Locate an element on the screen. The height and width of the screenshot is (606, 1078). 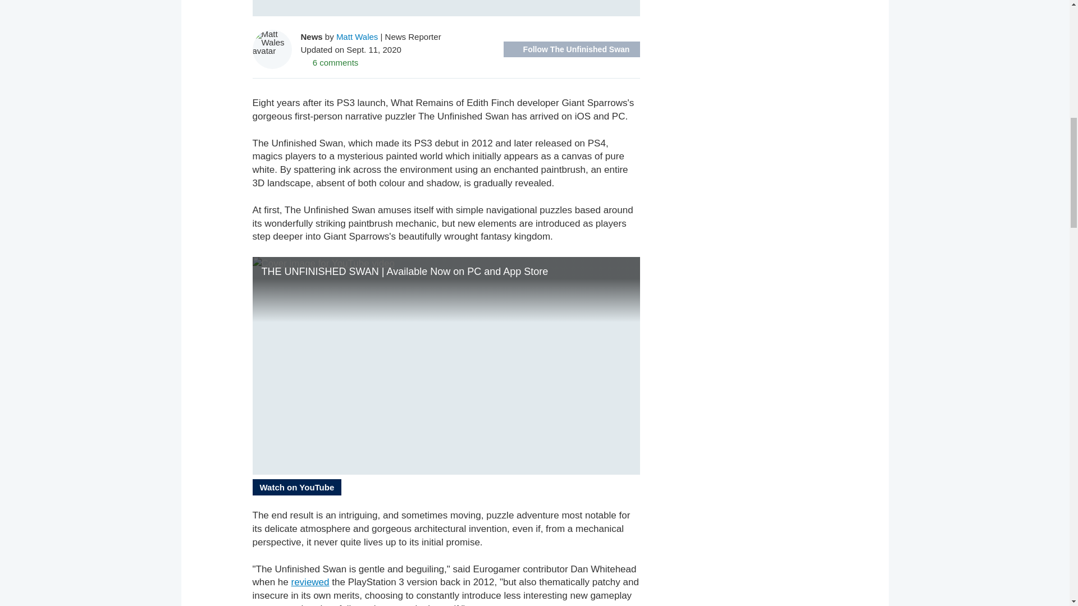
Watch on YouTube is located at coordinates (296, 487).